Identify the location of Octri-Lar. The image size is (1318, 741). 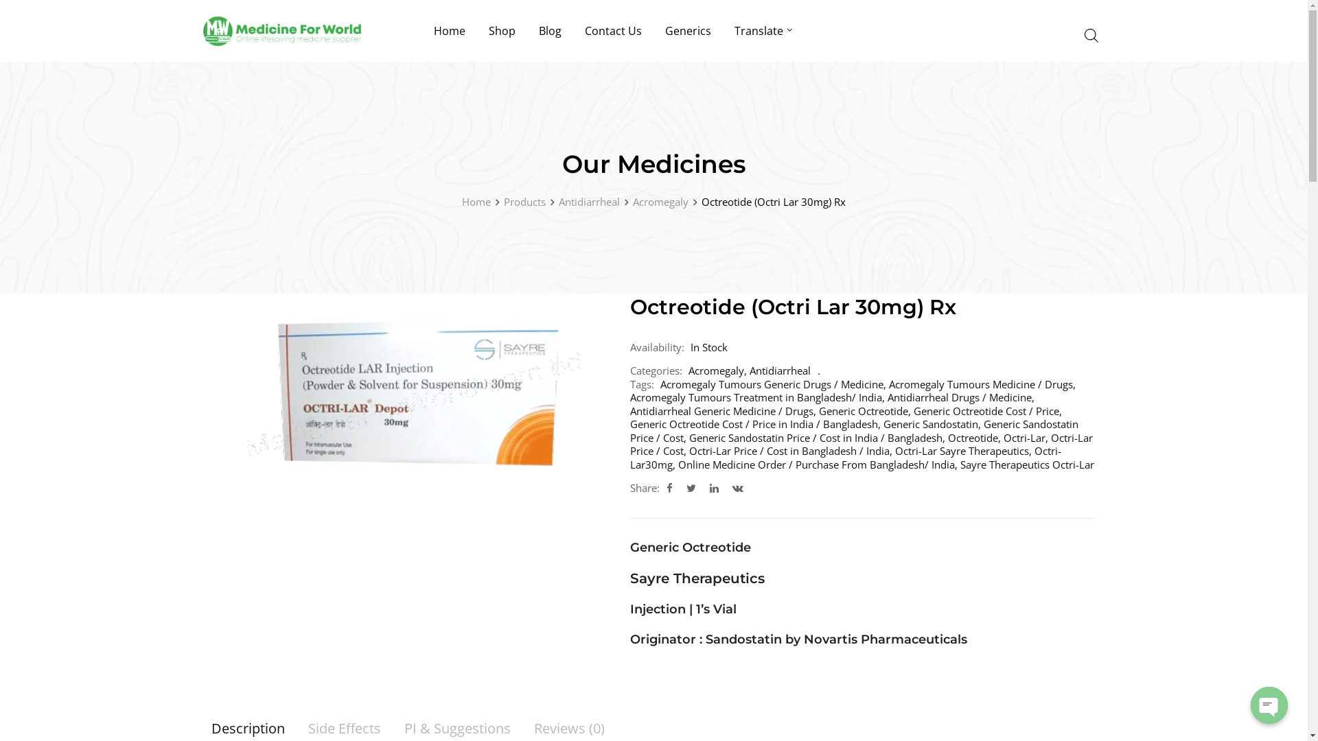
(1024, 438).